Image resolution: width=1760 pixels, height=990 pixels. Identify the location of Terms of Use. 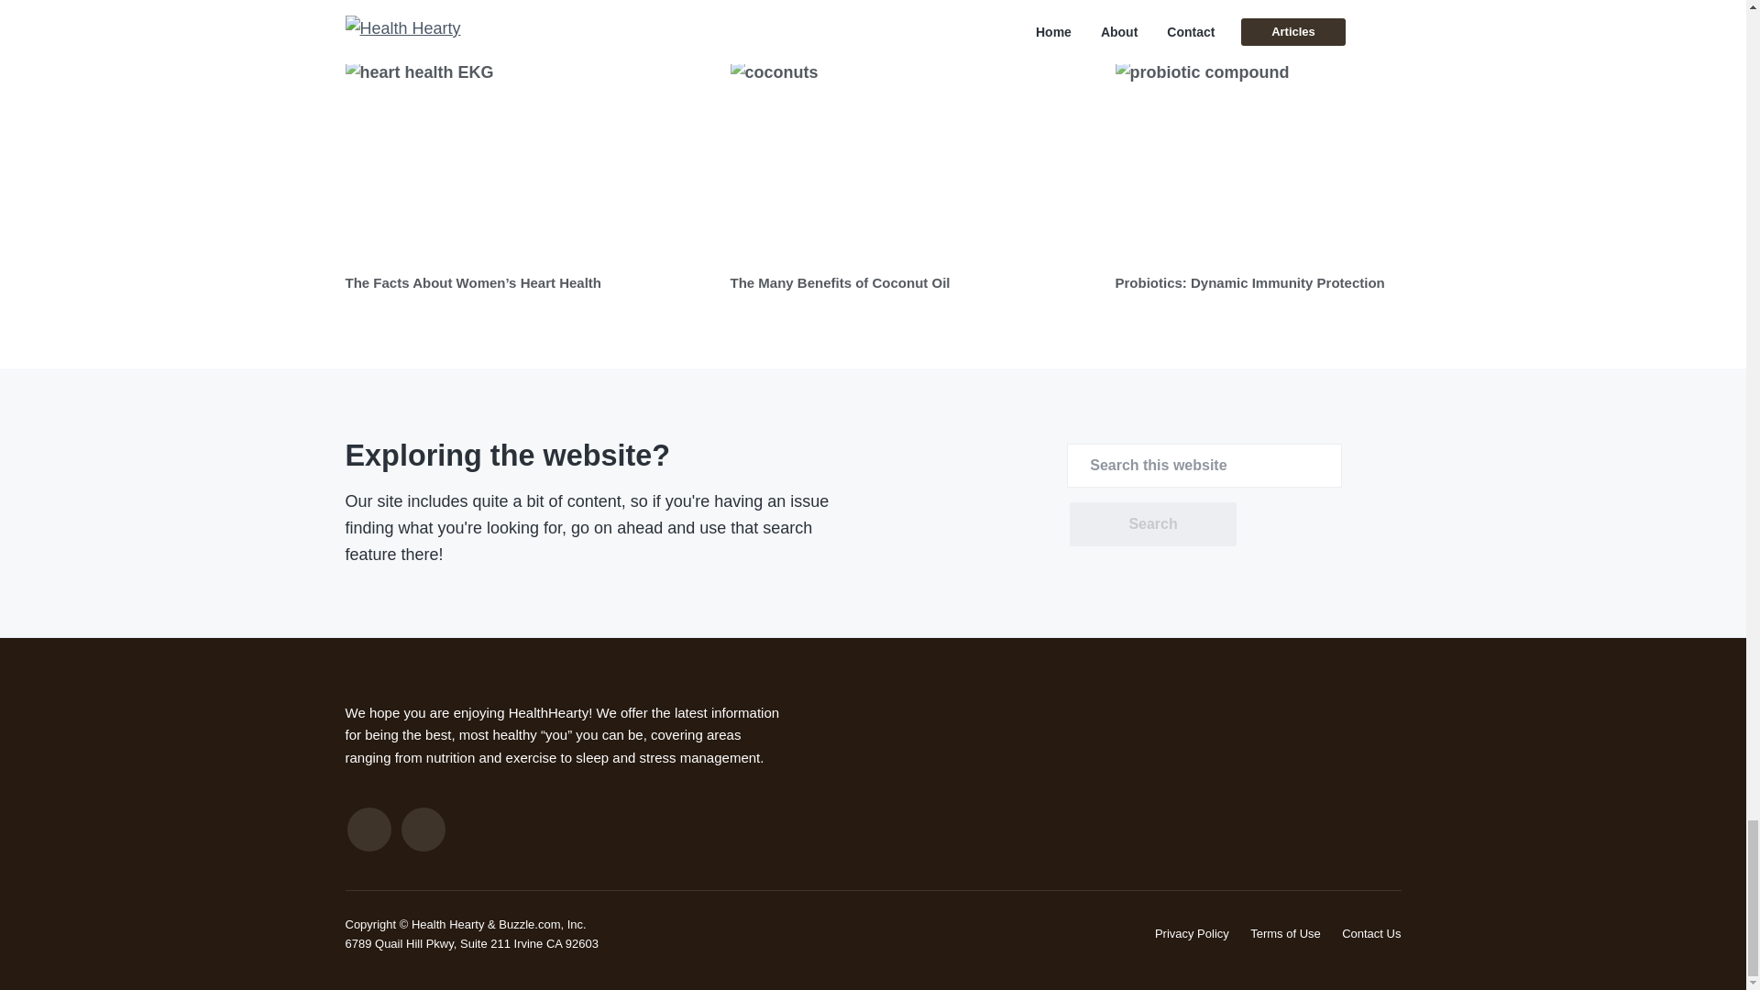
(1285, 933).